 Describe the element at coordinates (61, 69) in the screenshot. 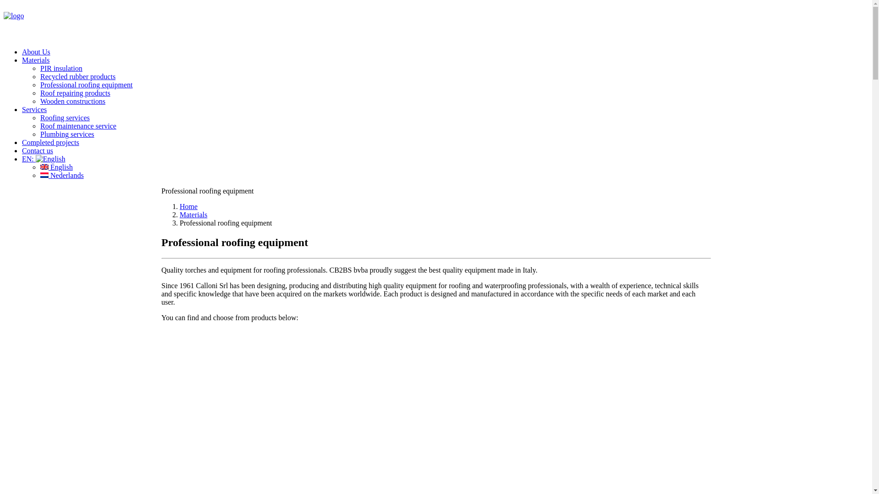

I see `PIR insulation` at that location.